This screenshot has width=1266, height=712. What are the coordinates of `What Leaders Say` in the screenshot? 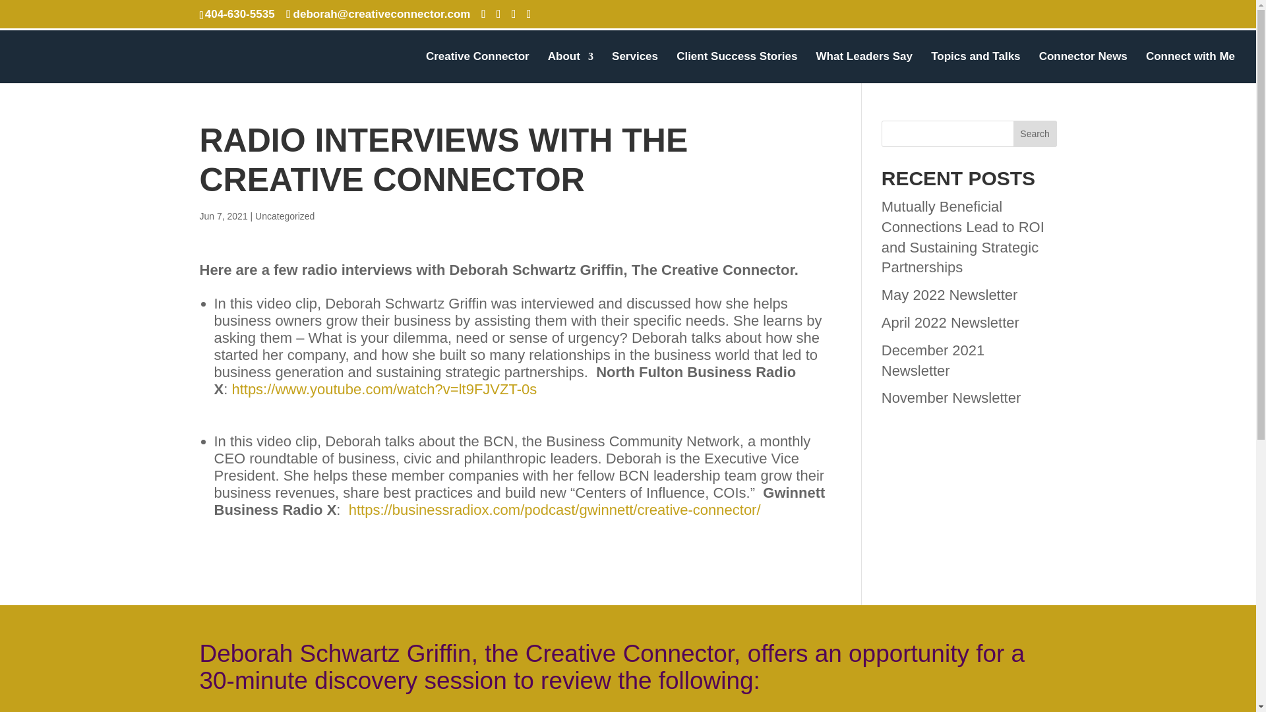 It's located at (864, 67).